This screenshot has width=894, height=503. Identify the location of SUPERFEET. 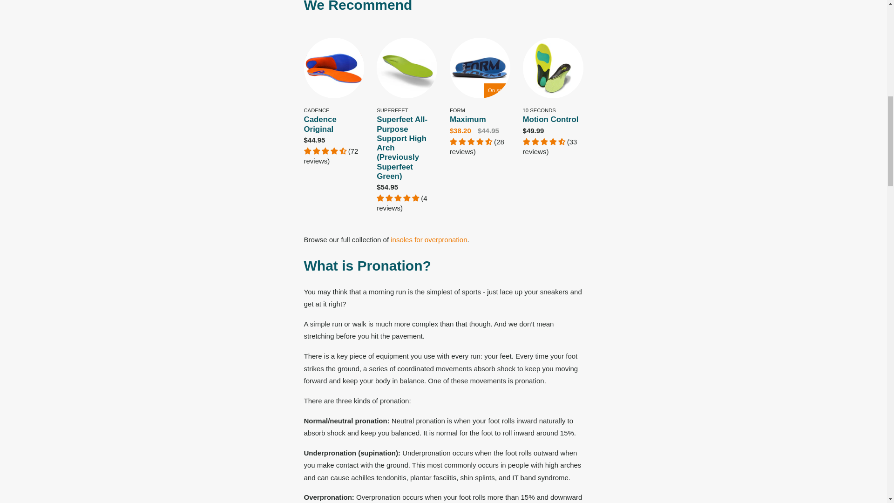
(392, 110).